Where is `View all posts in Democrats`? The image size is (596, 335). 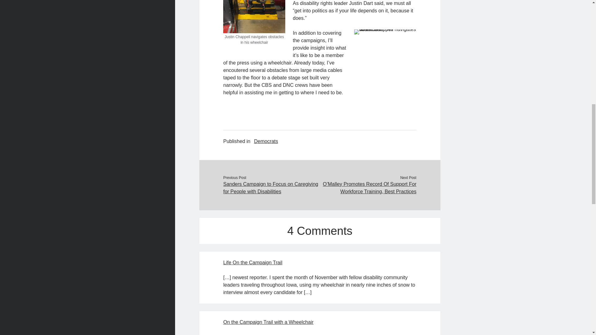 View all posts in Democrats is located at coordinates (266, 141).